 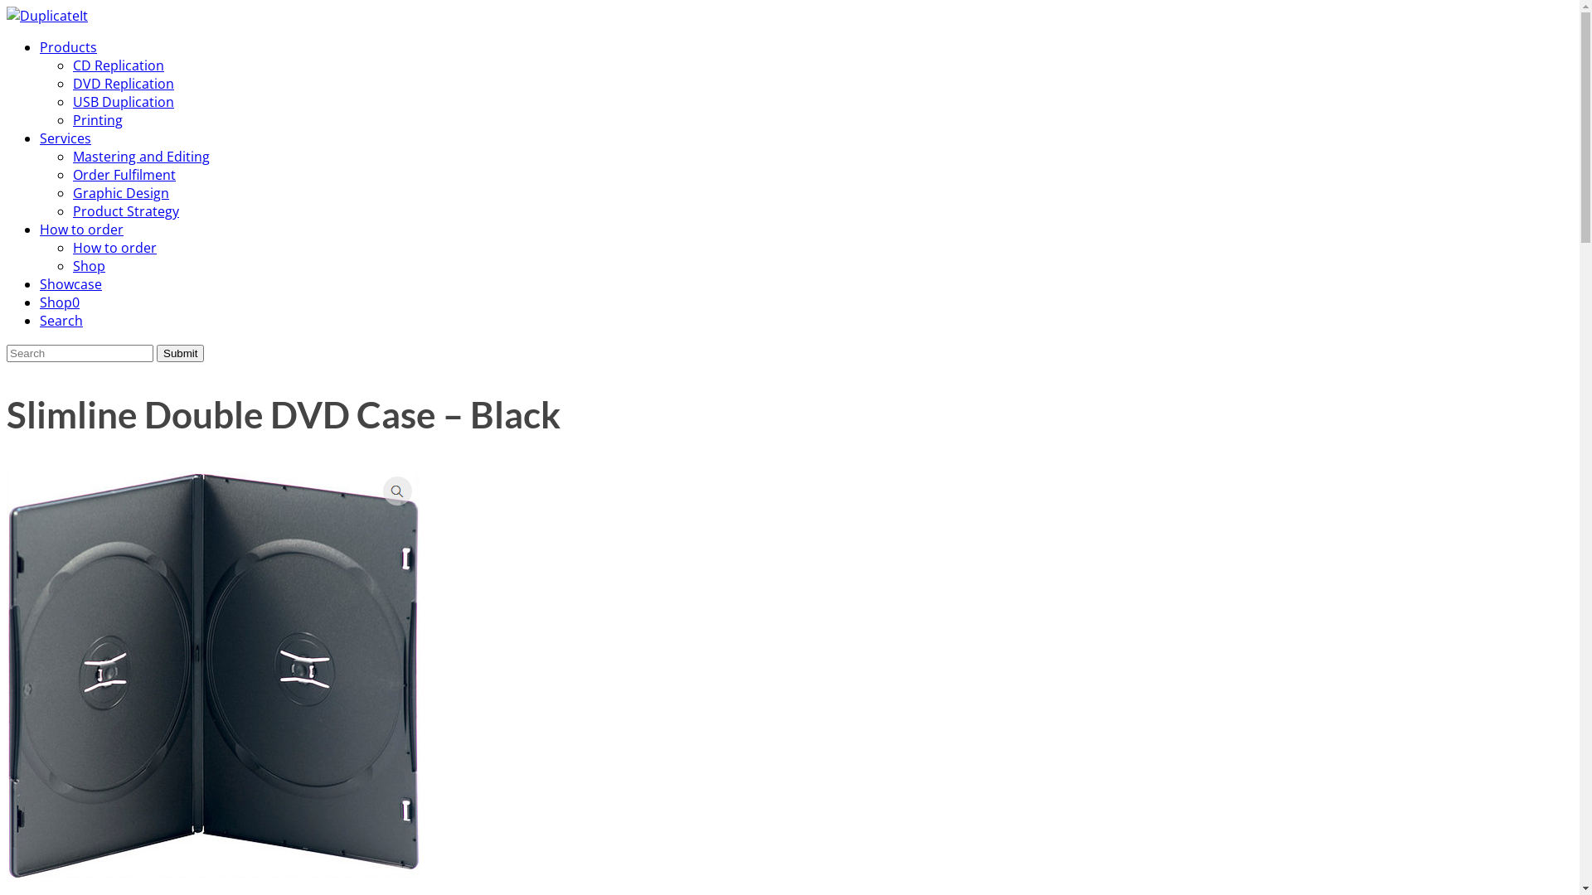 What do you see at coordinates (124, 84) in the screenshot?
I see `DVD Replication` at bounding box center [124, 84].